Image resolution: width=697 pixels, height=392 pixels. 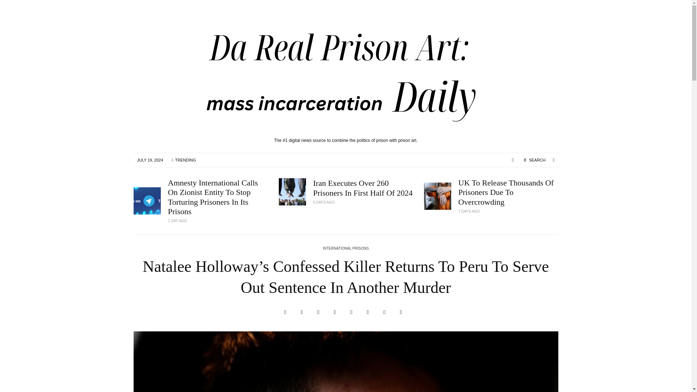 What do you see at coordinates (183, 160) in the screenshot?
I see `TRENDING` at bounding box center [183, 160].